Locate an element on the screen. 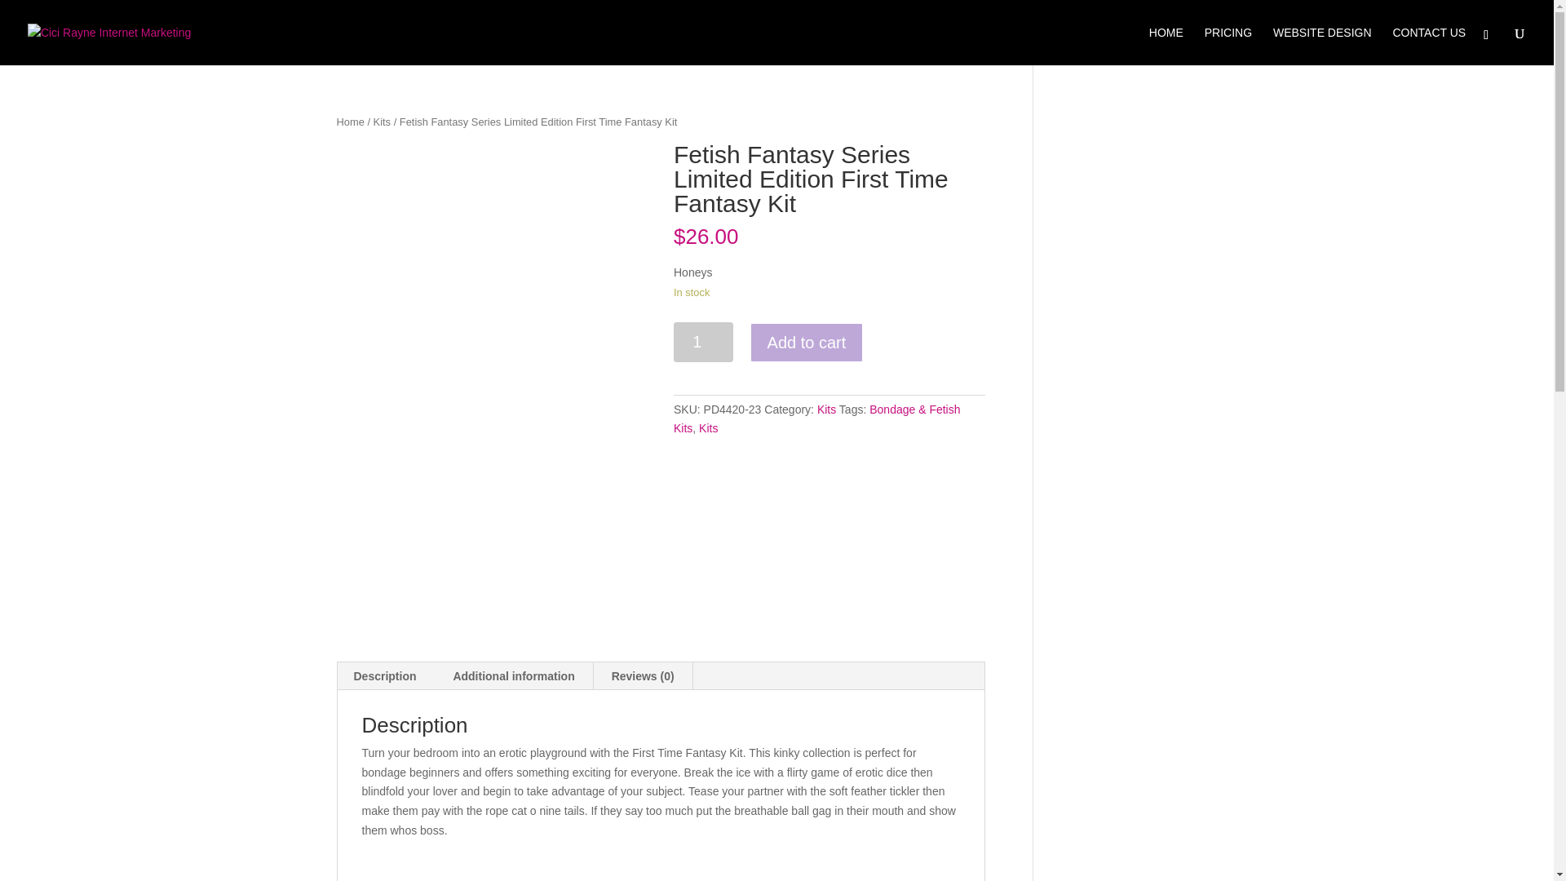 This screenshot has height=881, width=1566. 1 is located at coordinates (703, 342).